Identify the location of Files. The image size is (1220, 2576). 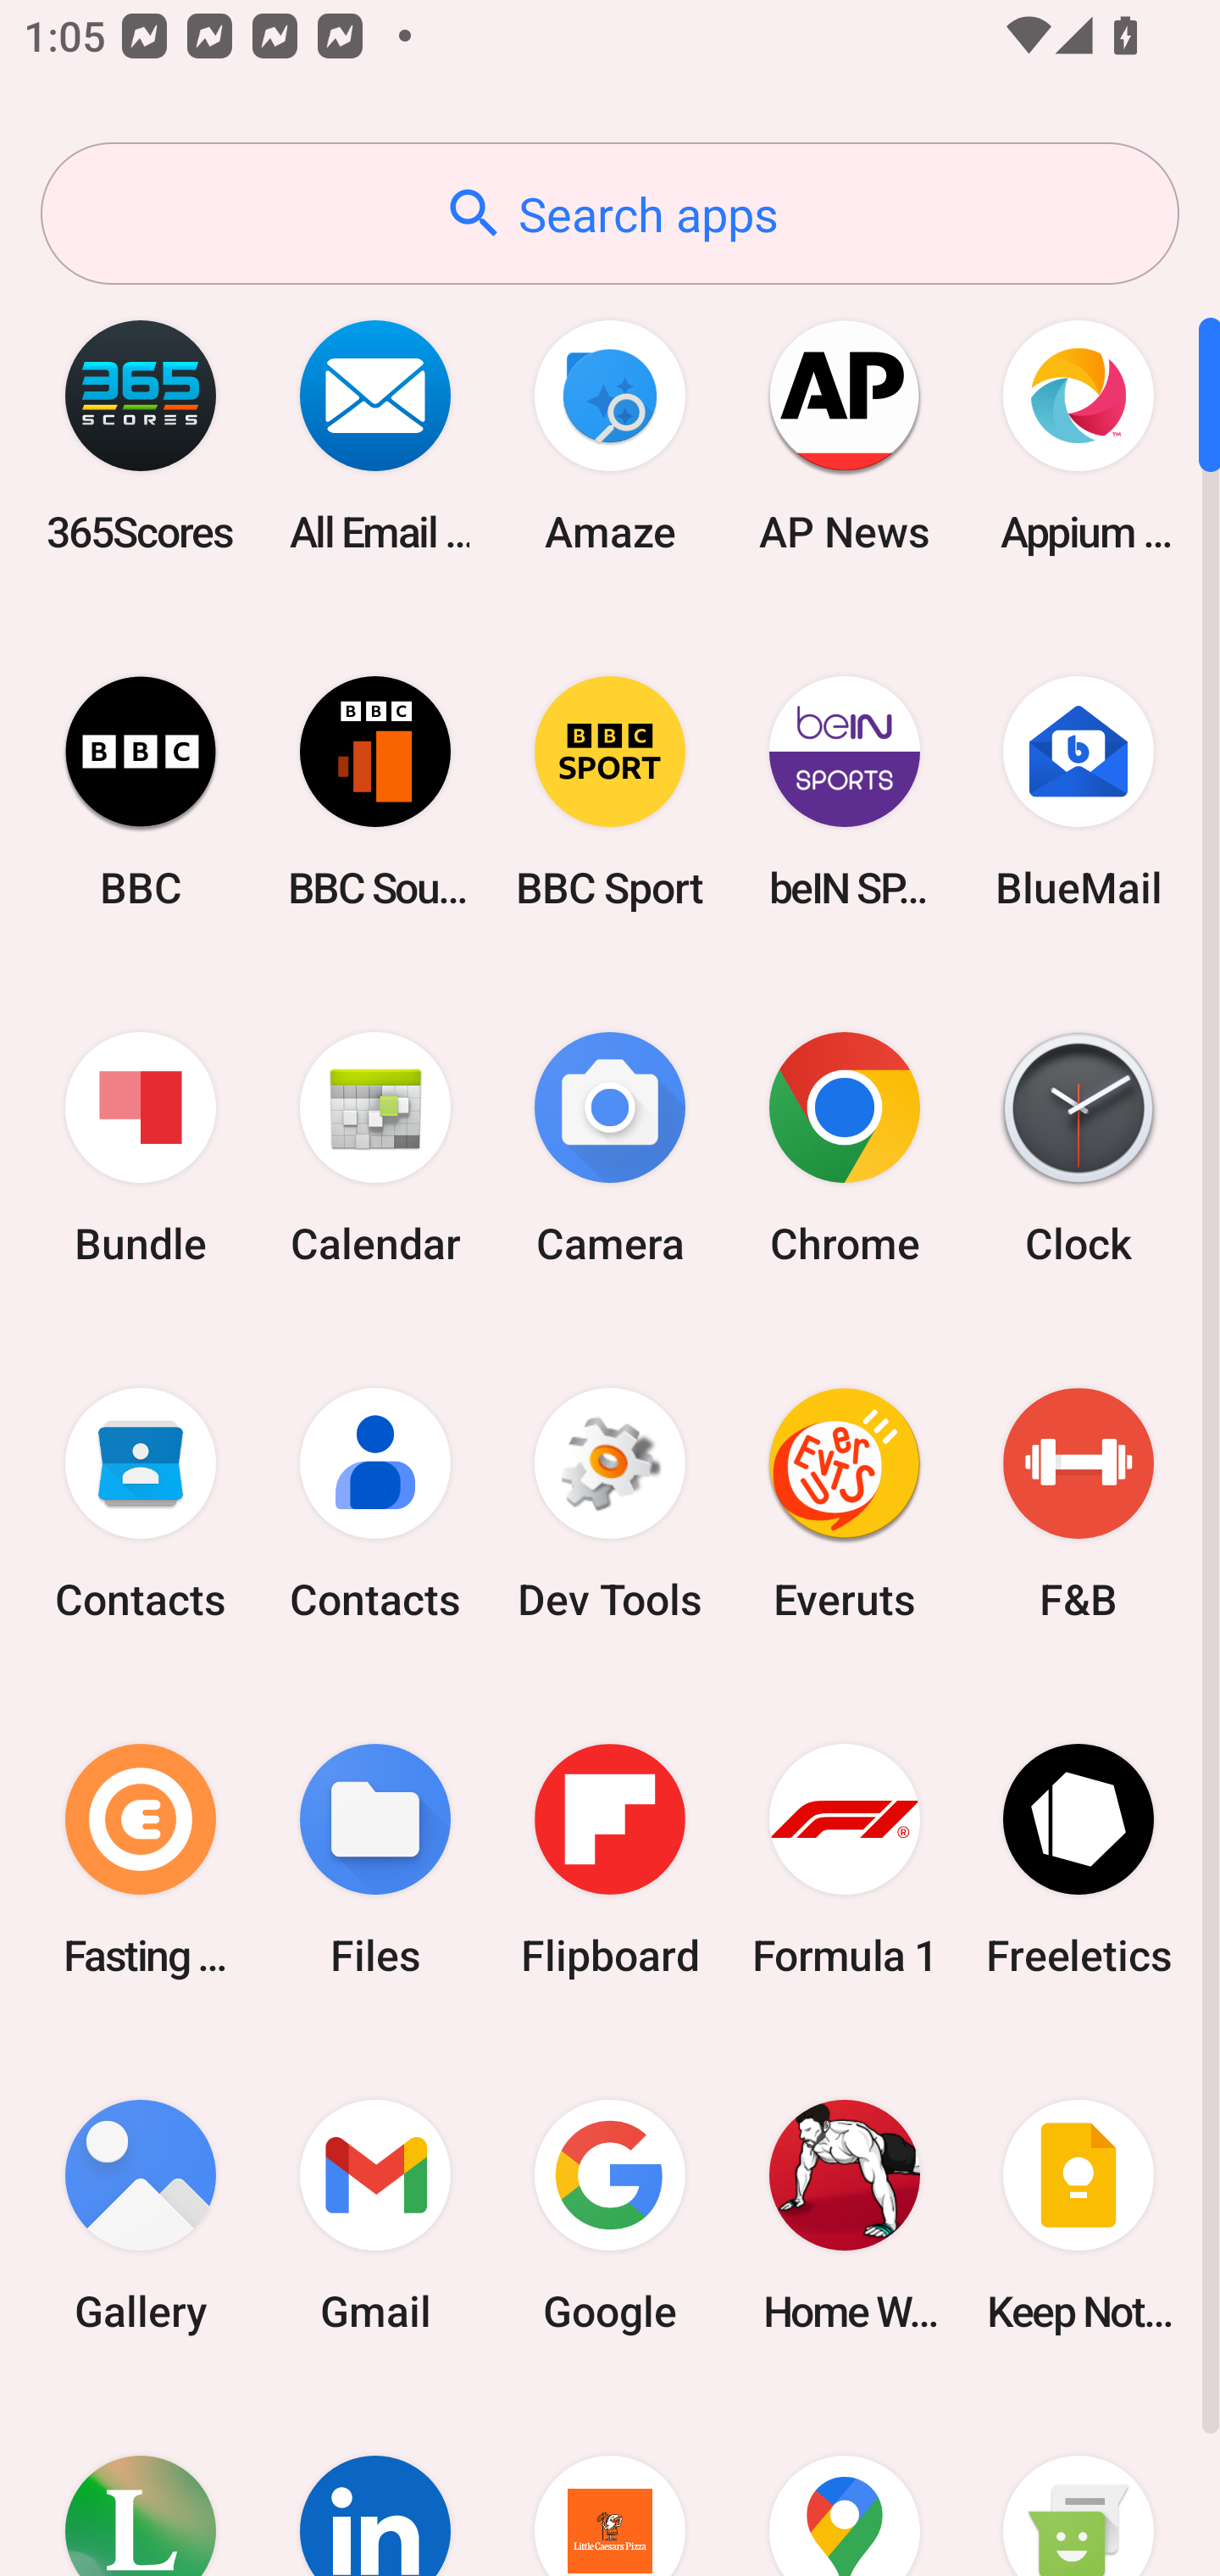
(375, 1859).